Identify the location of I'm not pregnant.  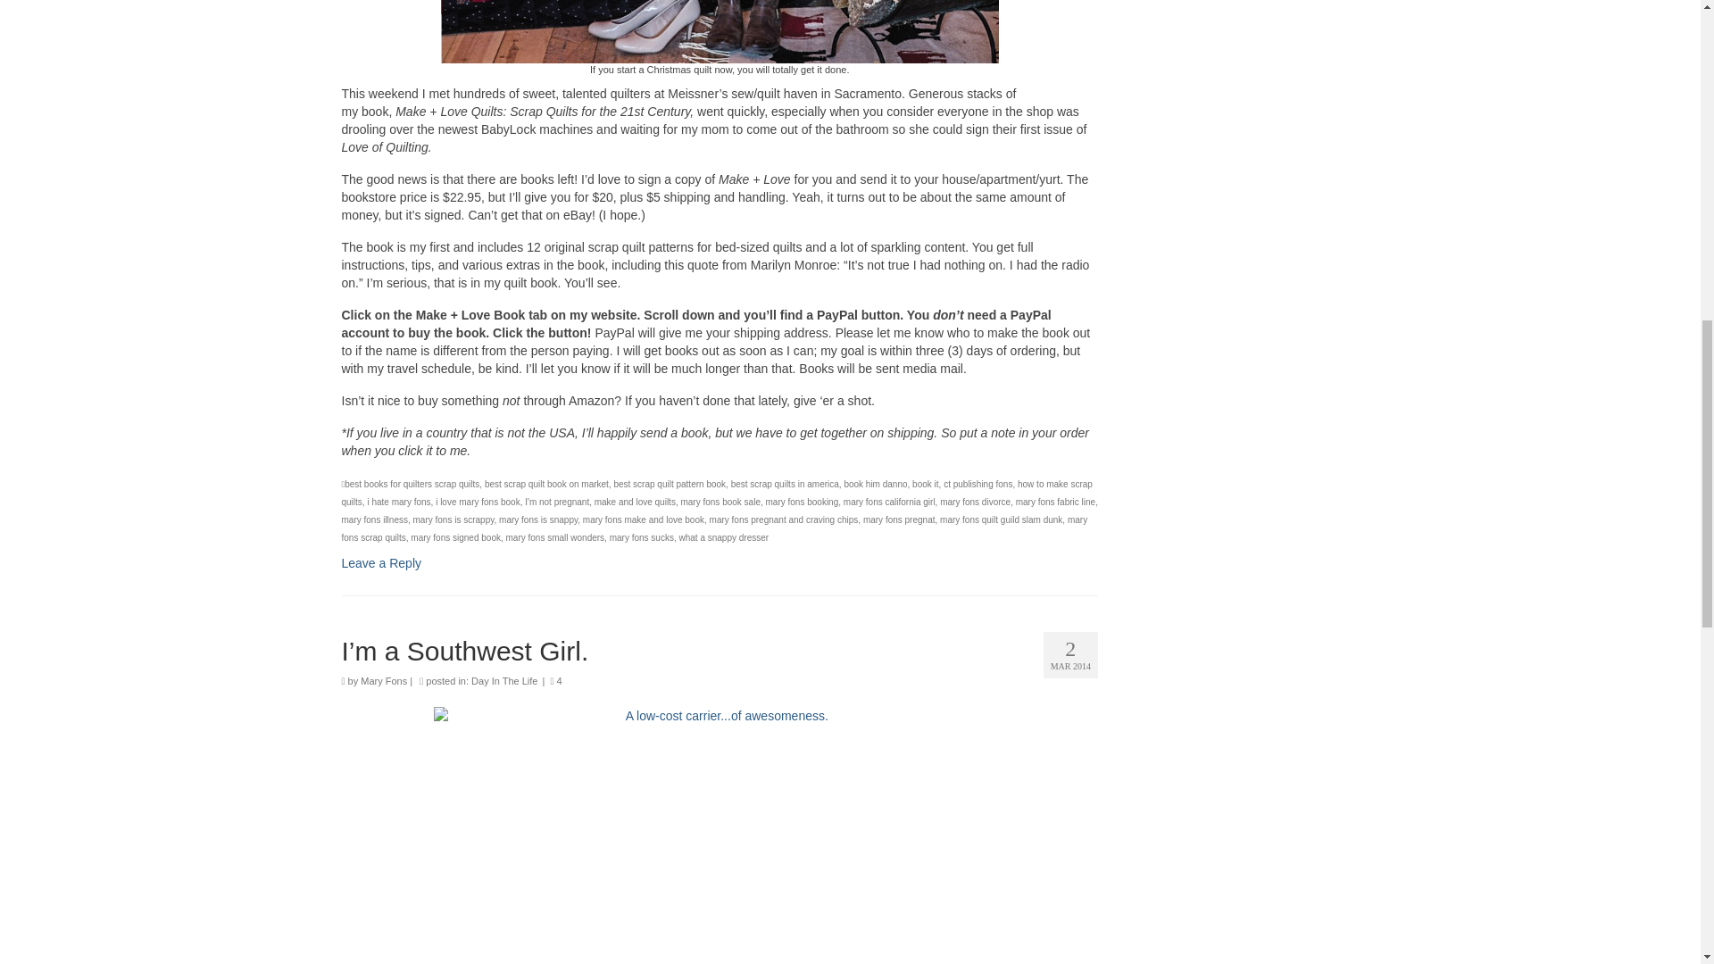
(557, 502).